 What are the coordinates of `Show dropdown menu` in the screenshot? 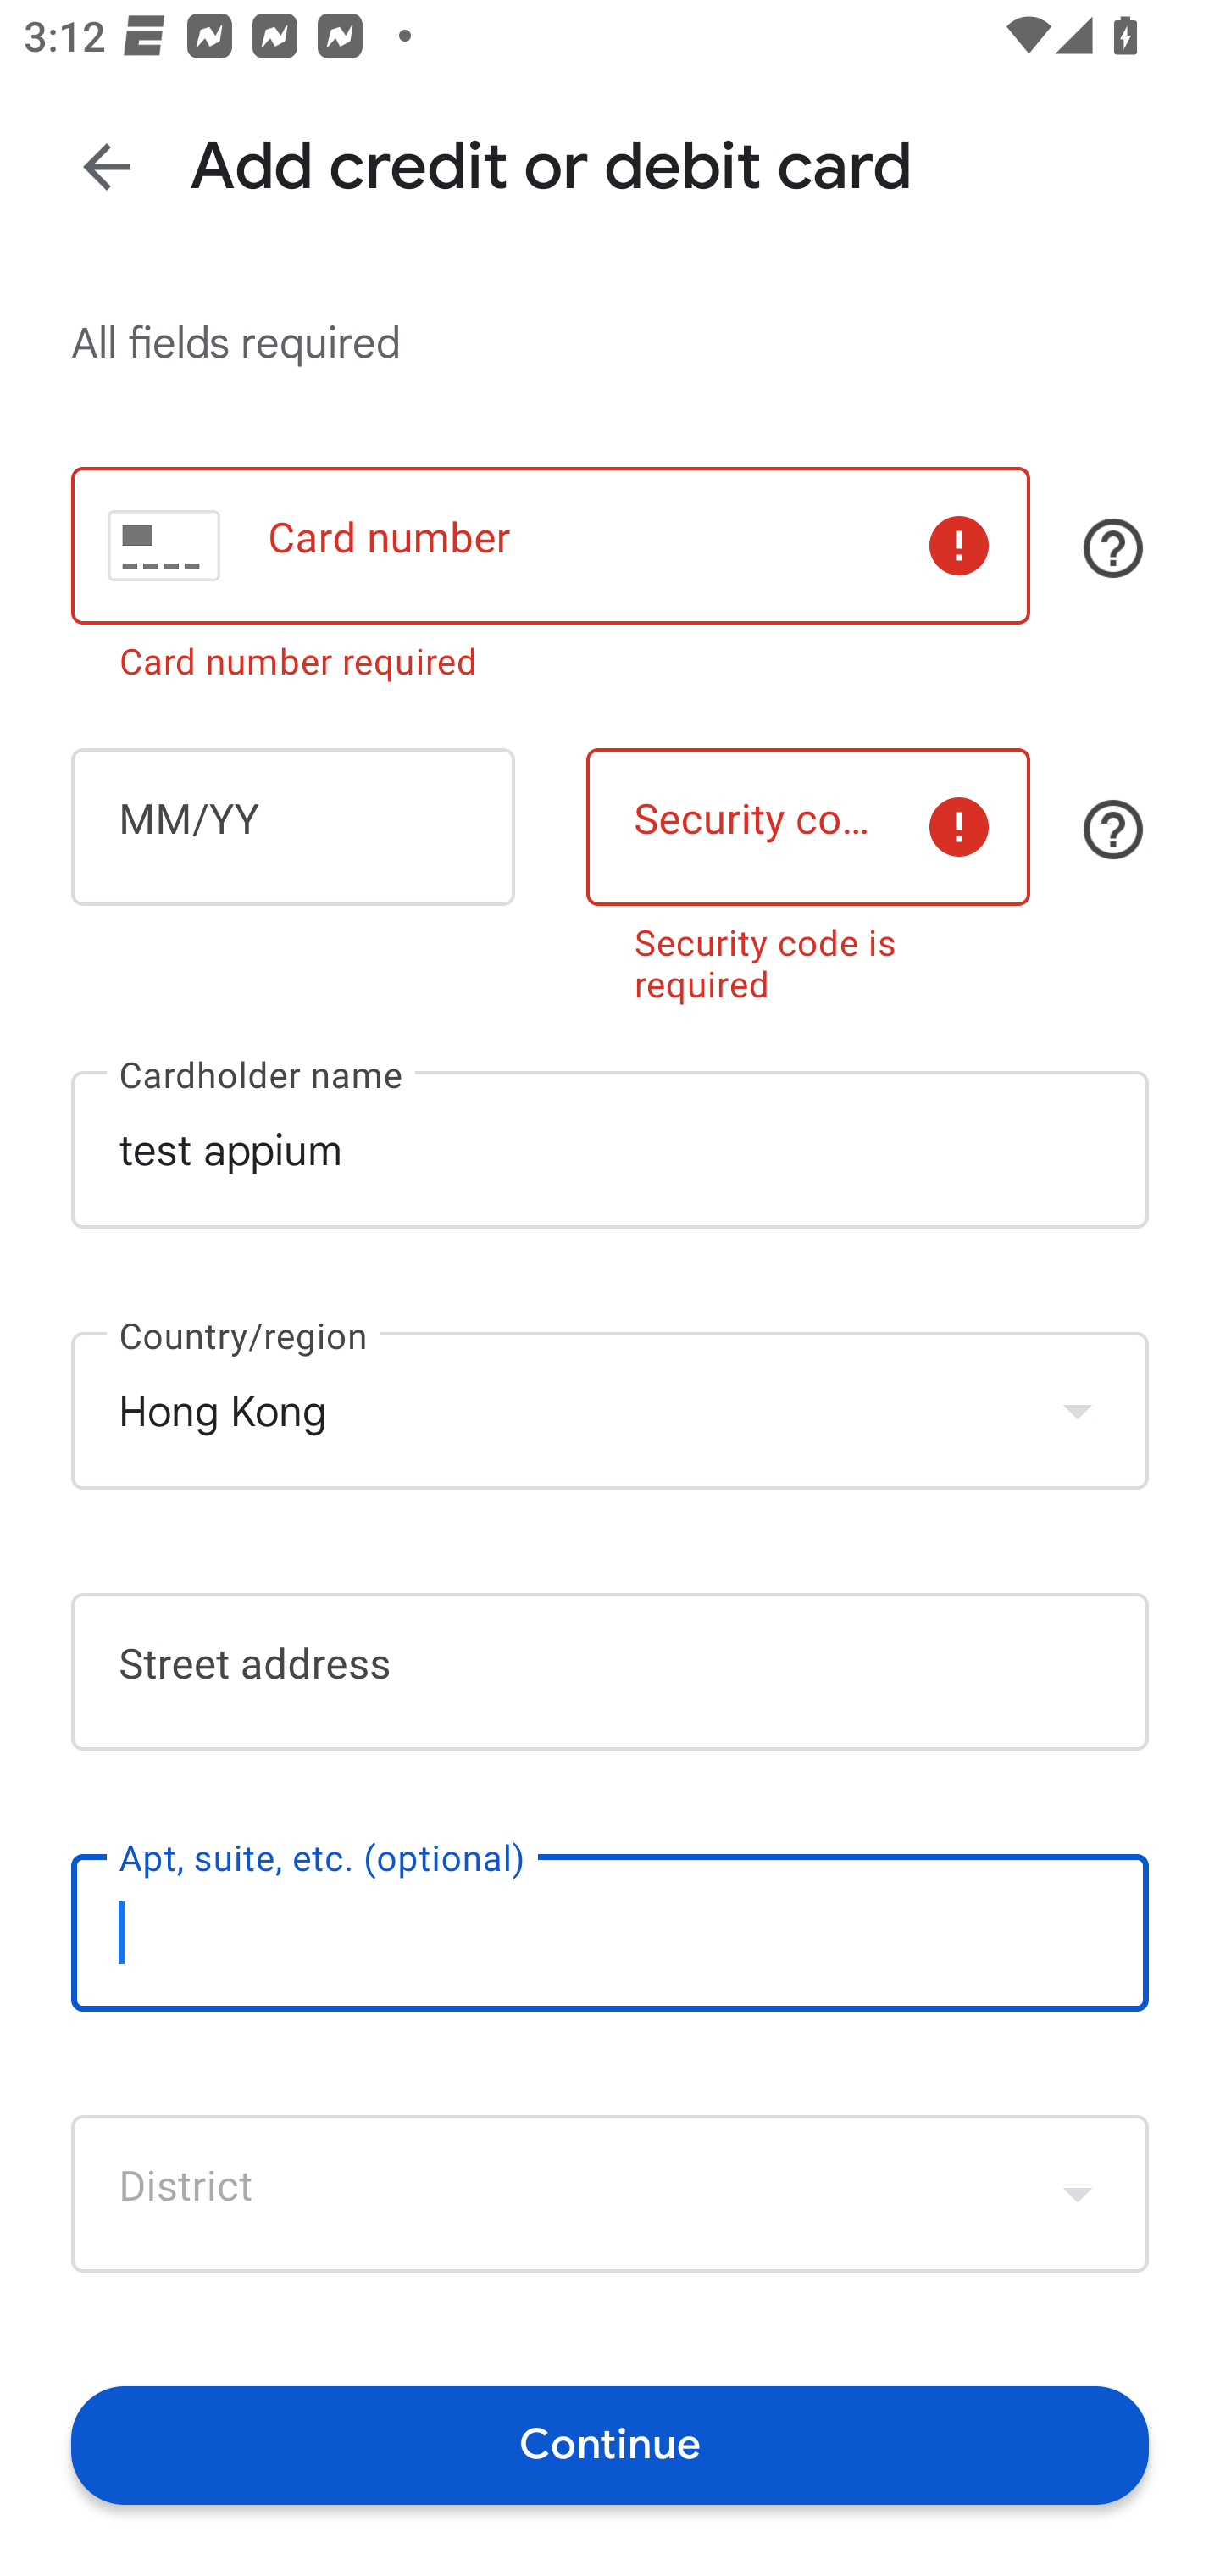 It's located at (1078, 2193).